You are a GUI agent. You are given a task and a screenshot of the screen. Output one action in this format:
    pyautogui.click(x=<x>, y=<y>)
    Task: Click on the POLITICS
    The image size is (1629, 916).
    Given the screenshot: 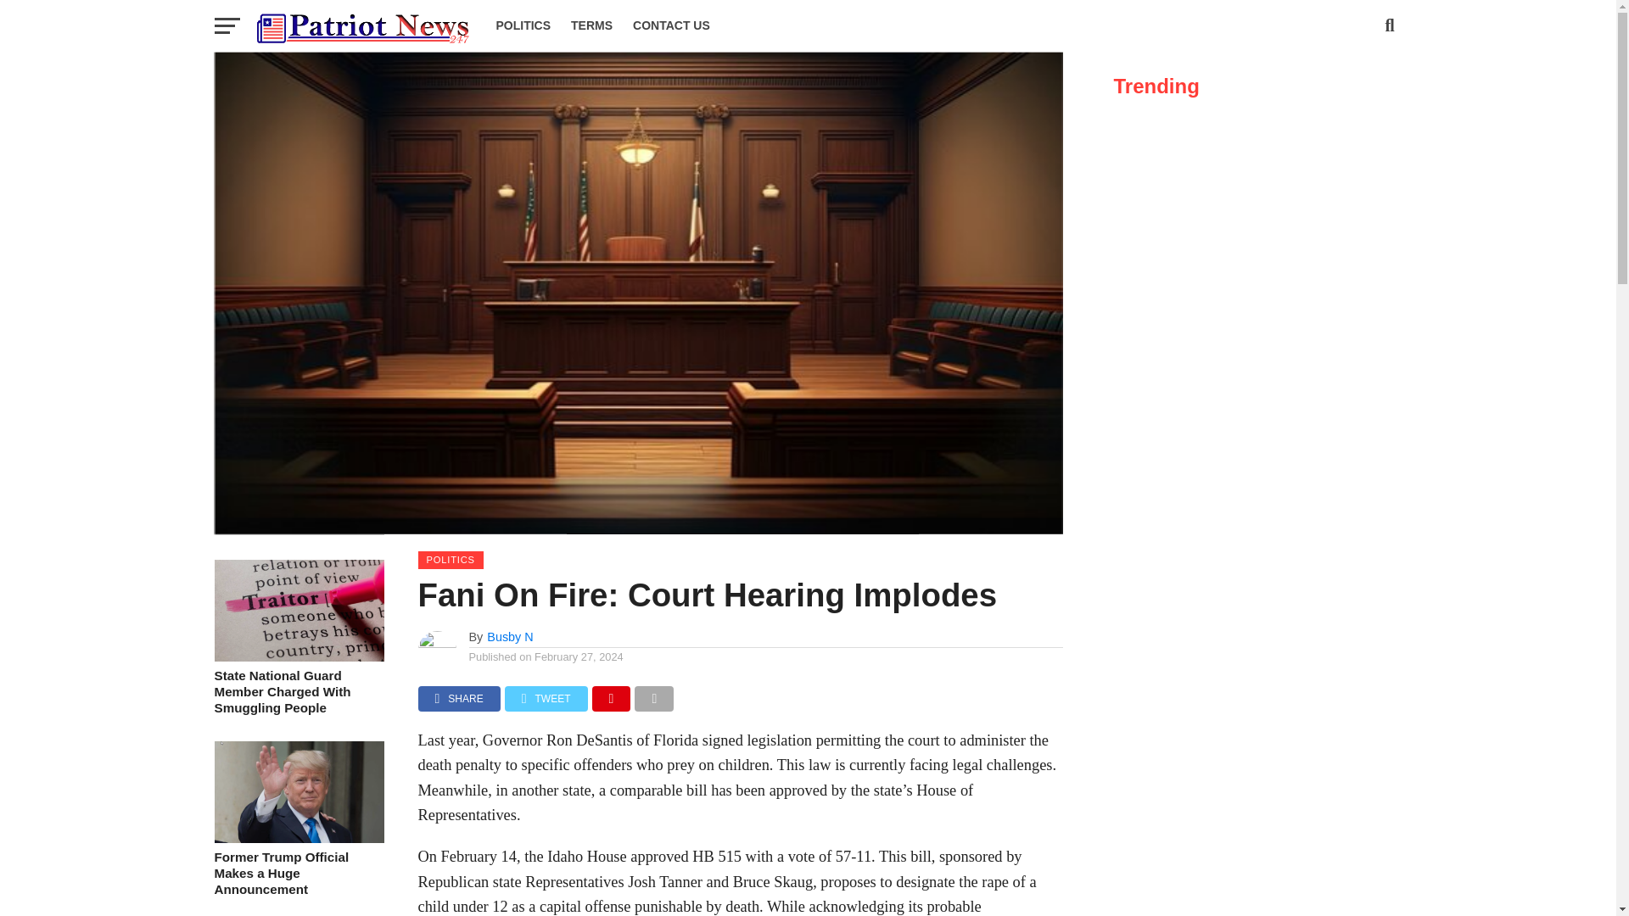 What is the action you would take?
    pyautogui.click(x=523, y=25)
    